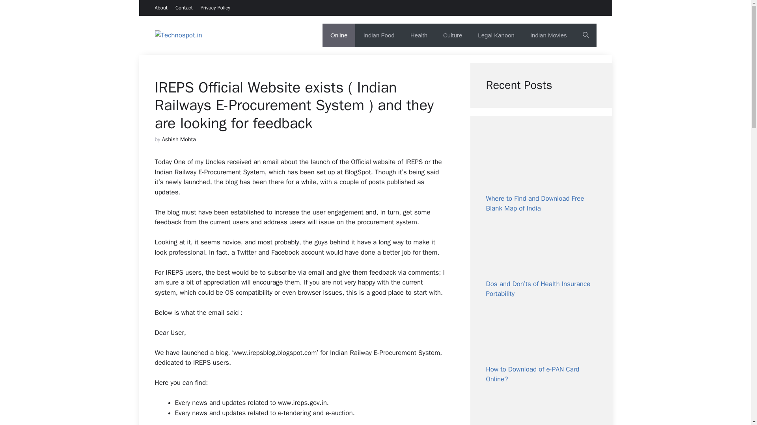 This screenshot has width=757, height=425. What do you see at coordinates (453, 35) in the screenshot?
I see `Culture` at bounding box center [453, 35].